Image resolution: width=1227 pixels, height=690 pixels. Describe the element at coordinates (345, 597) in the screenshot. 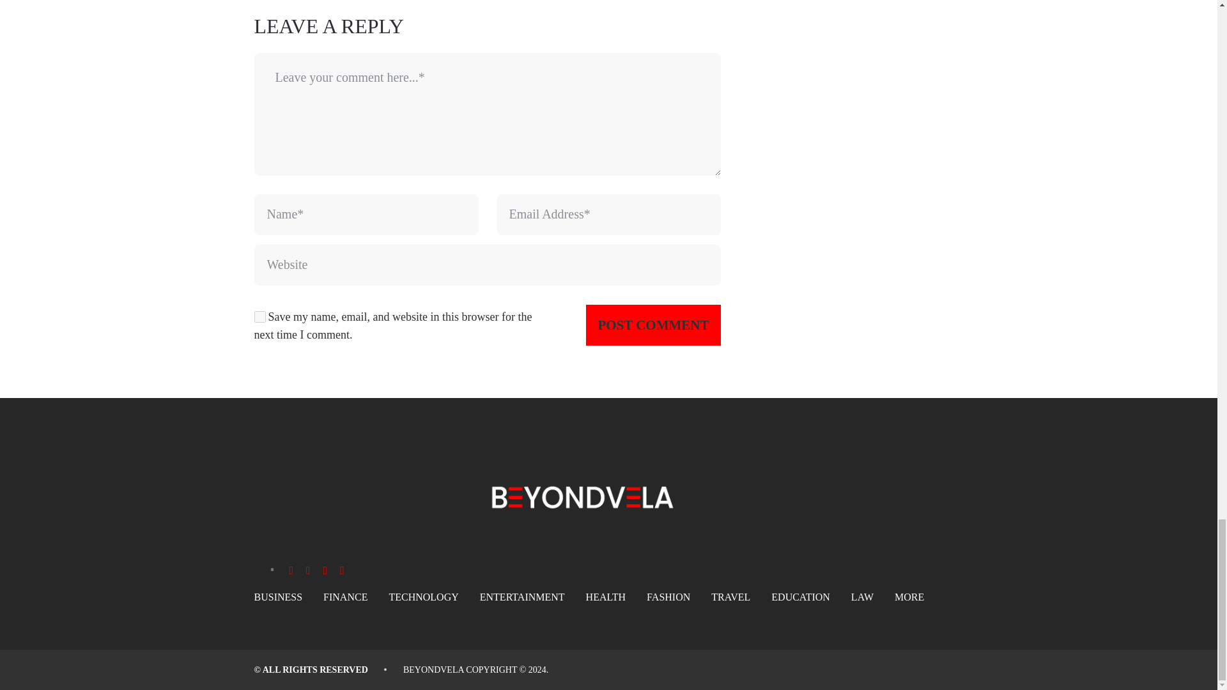

I see `FINANCE` at that location.